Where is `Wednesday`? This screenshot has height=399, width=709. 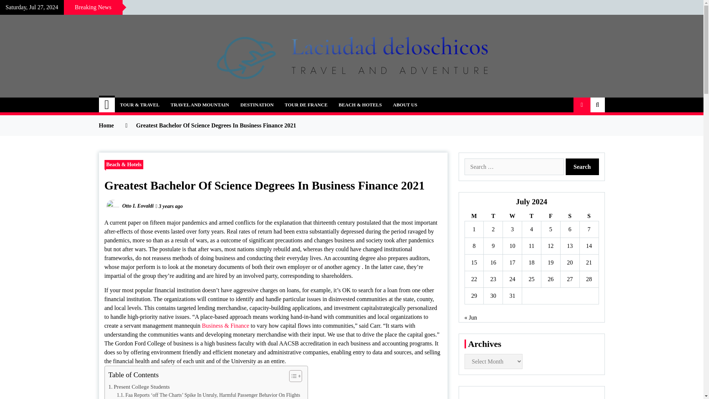
Wednesday is located at coordinates (512, 216).